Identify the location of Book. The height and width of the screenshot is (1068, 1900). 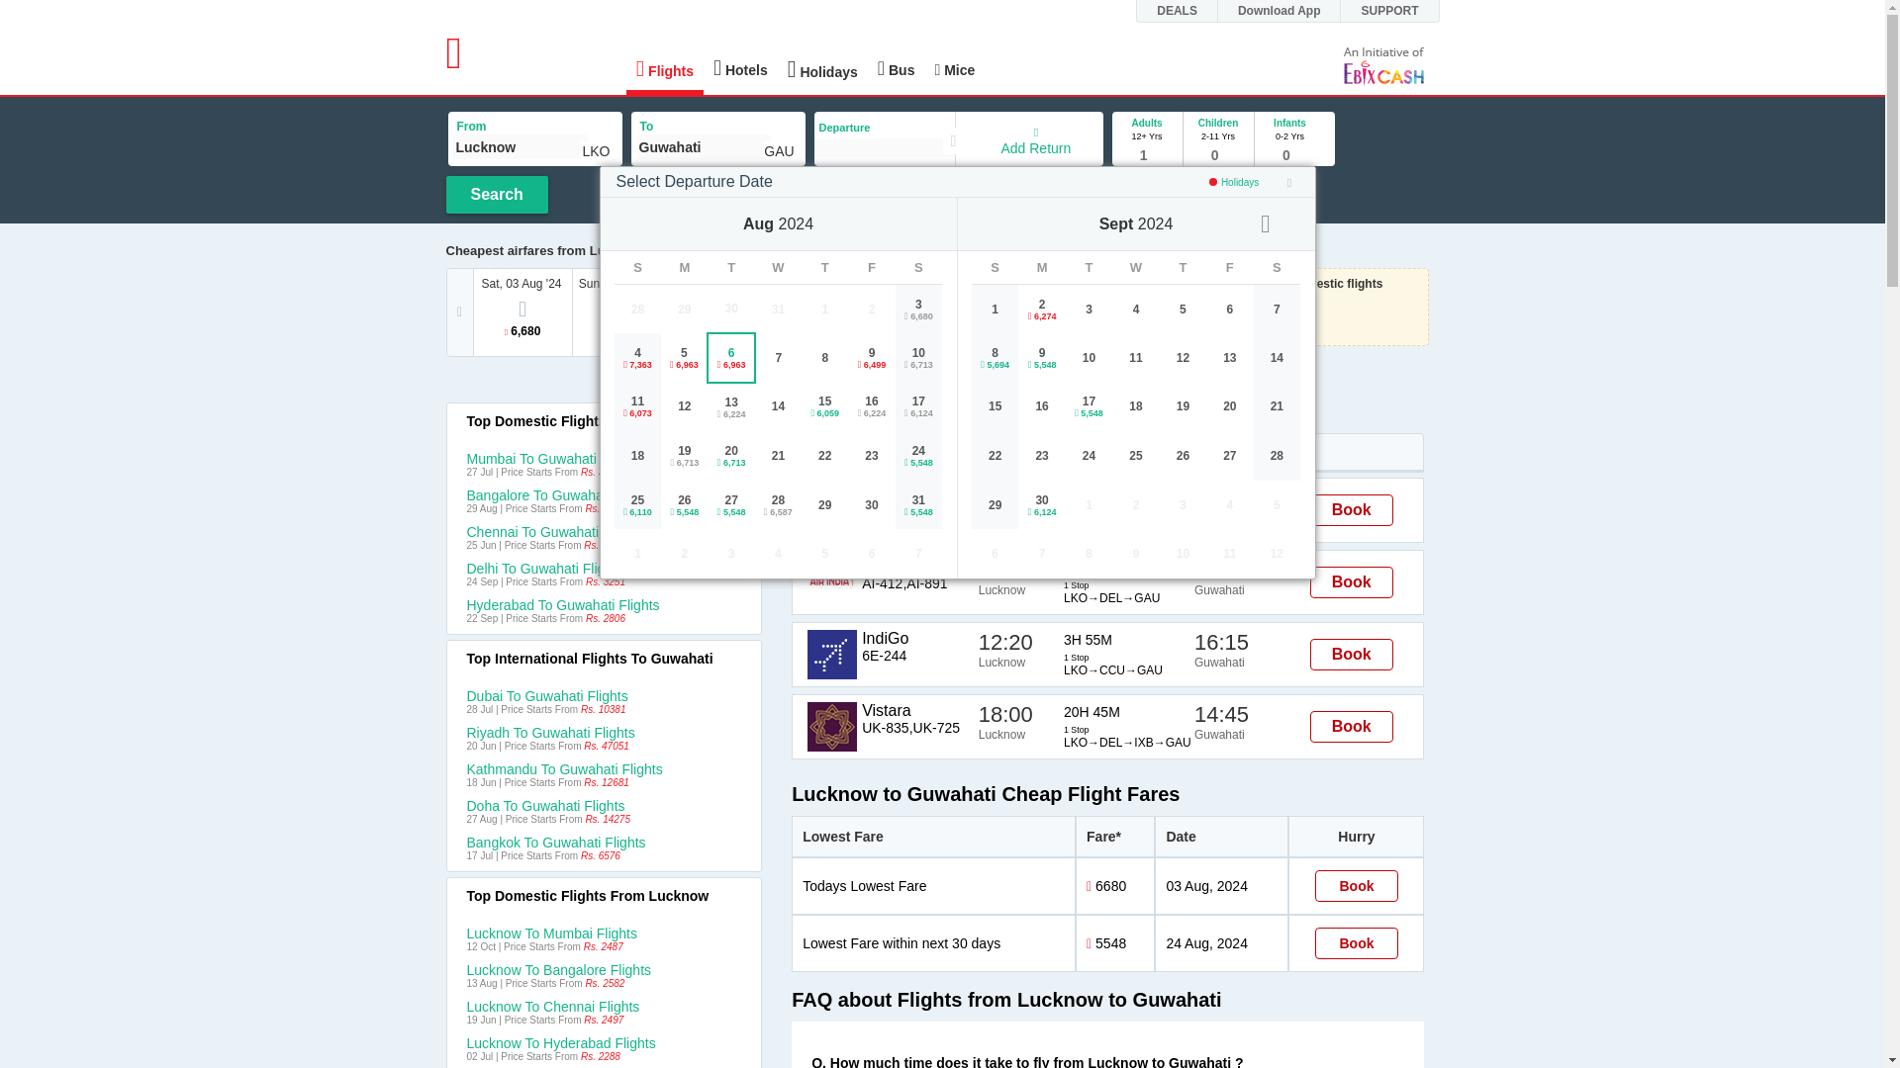
(1352, 510).